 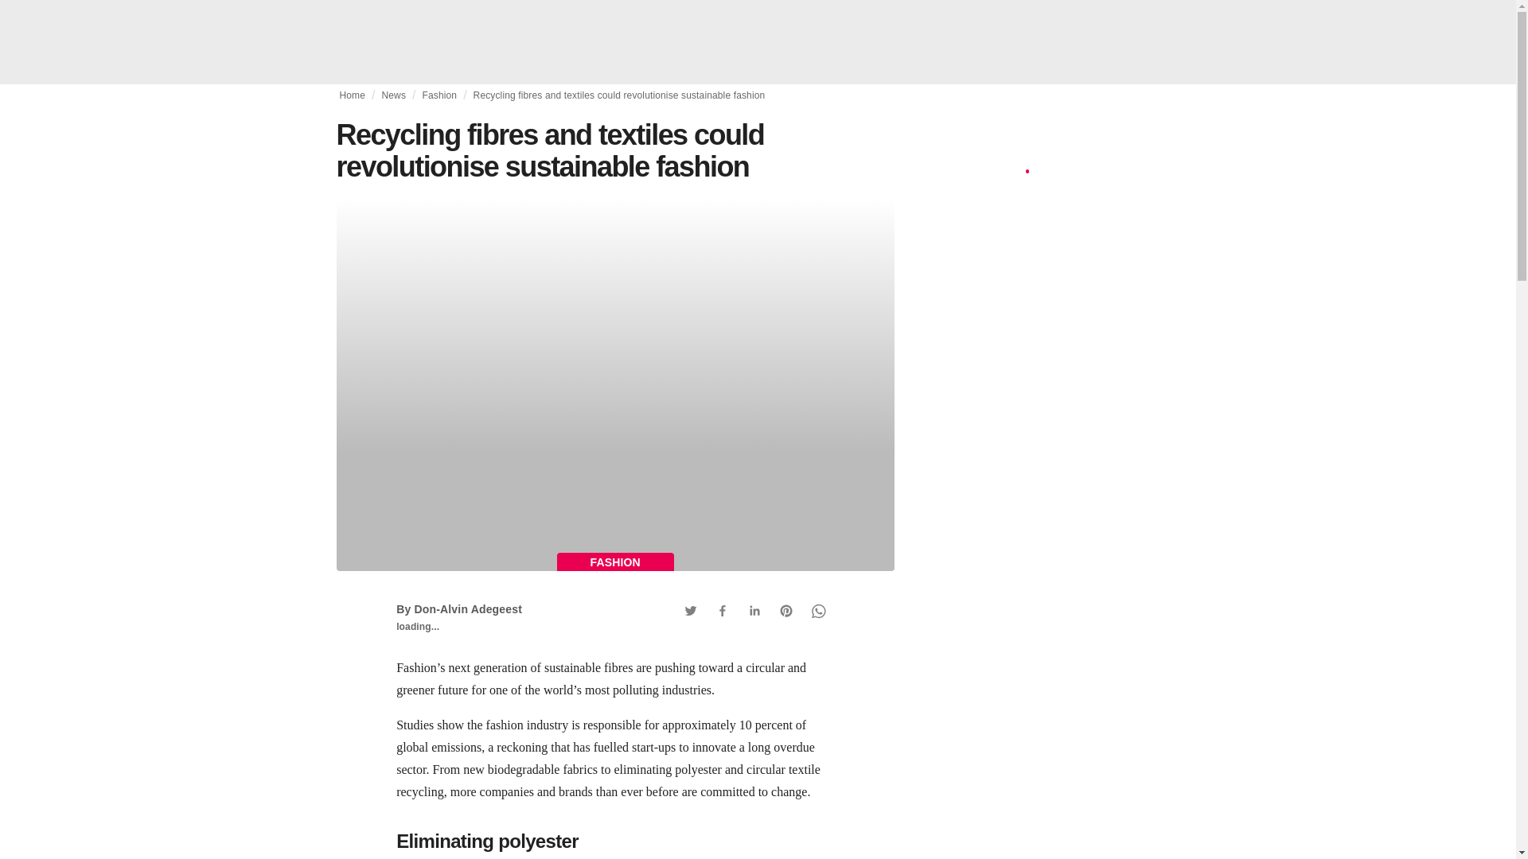 I want to click on By Don-Alvin Adegeest, so click(x=458, y=609).